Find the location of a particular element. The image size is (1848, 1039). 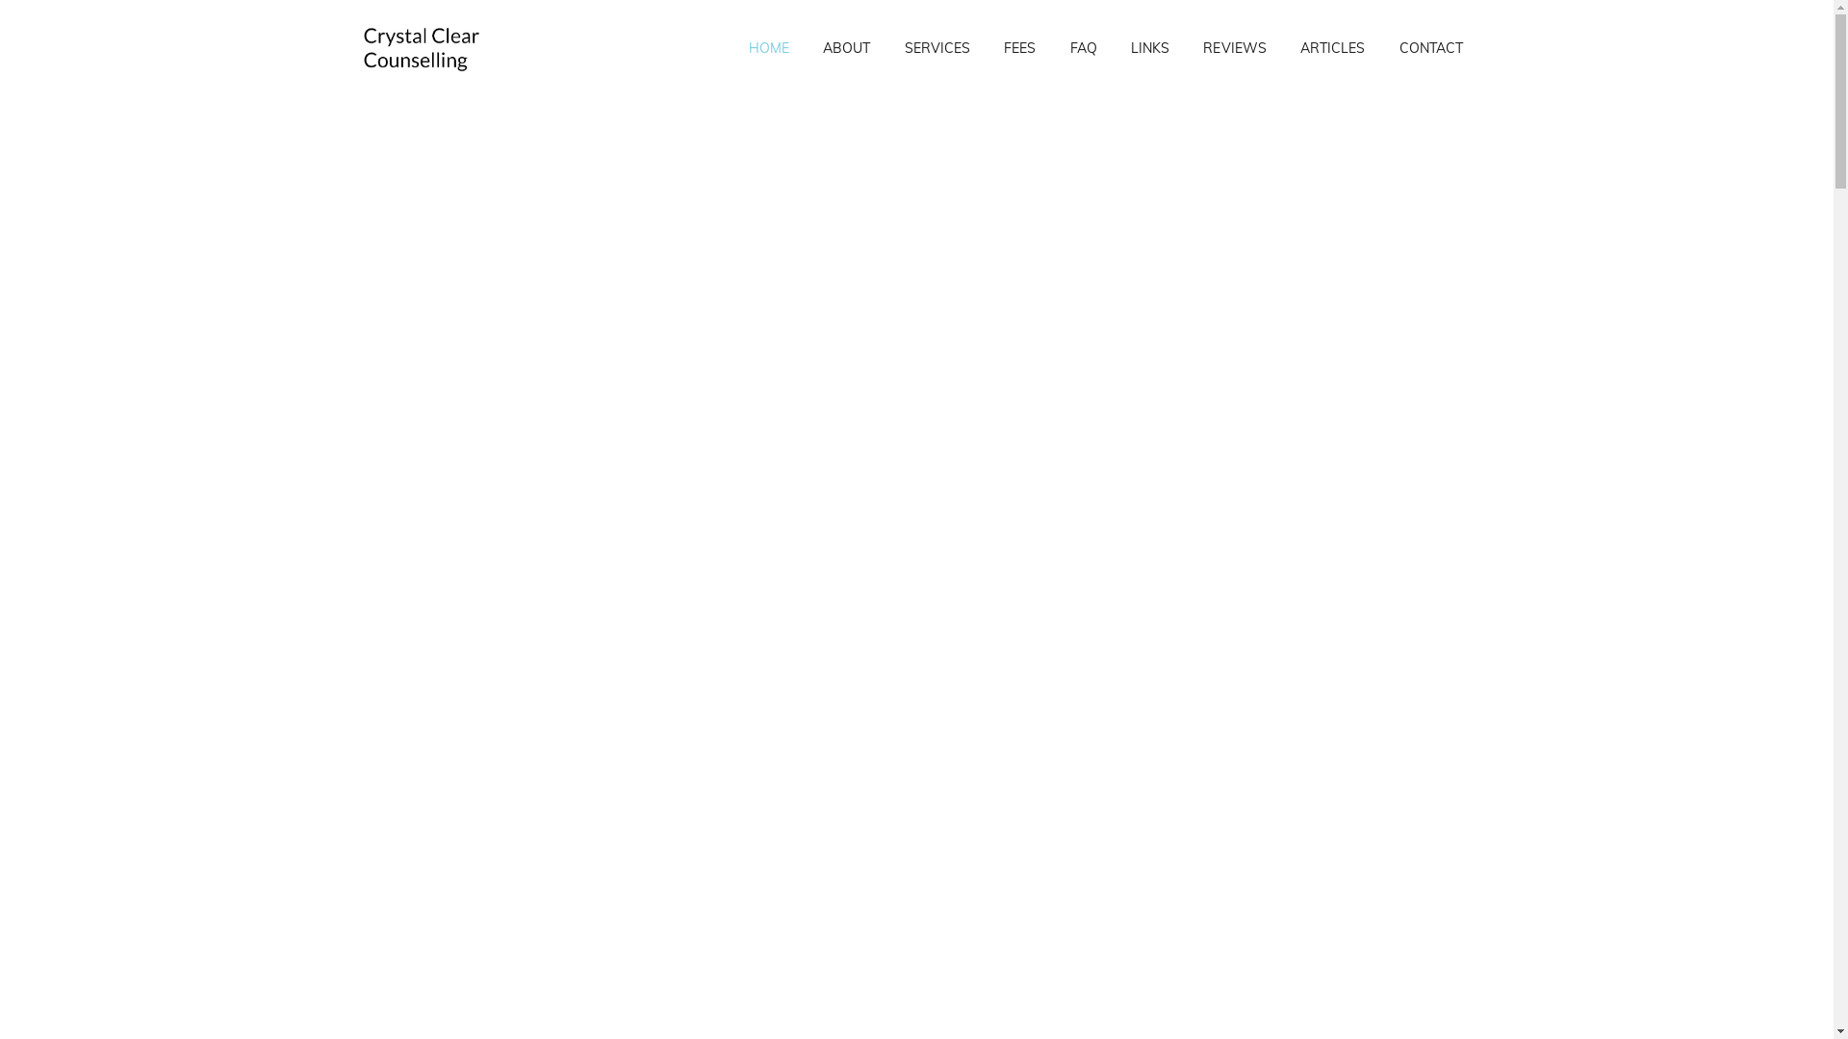

ARTICLES is located at coordinates (1332, 48).